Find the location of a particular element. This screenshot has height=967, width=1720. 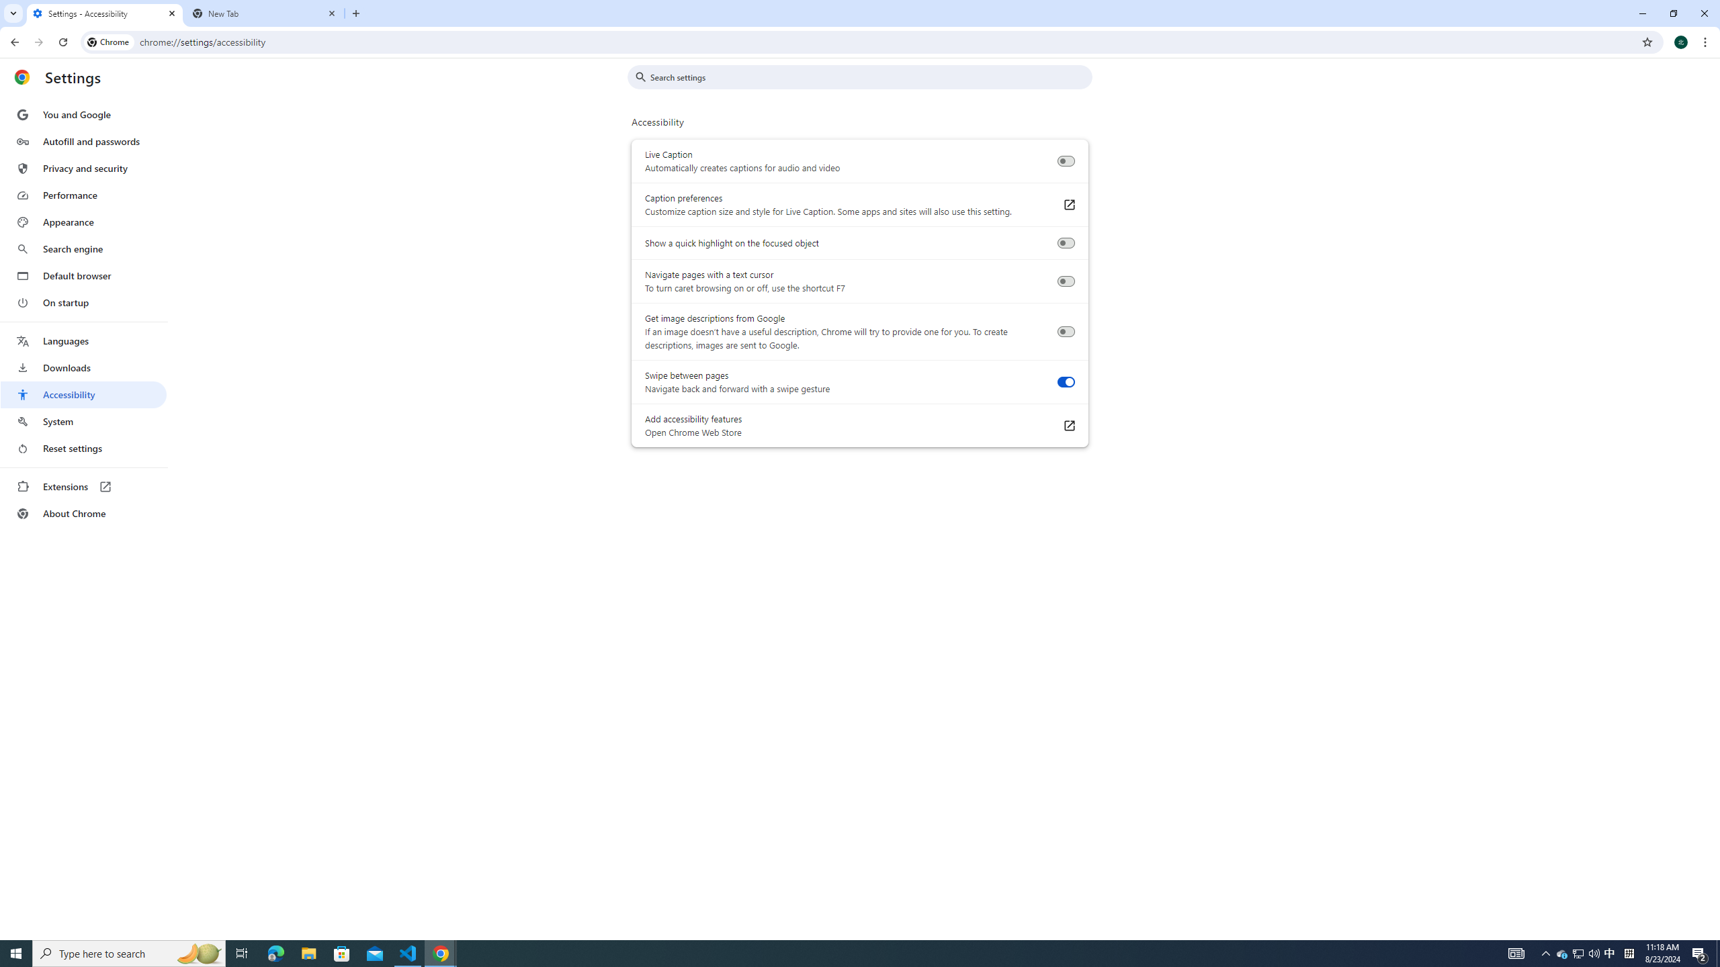

New Tab is located at coordinates (265, 13).